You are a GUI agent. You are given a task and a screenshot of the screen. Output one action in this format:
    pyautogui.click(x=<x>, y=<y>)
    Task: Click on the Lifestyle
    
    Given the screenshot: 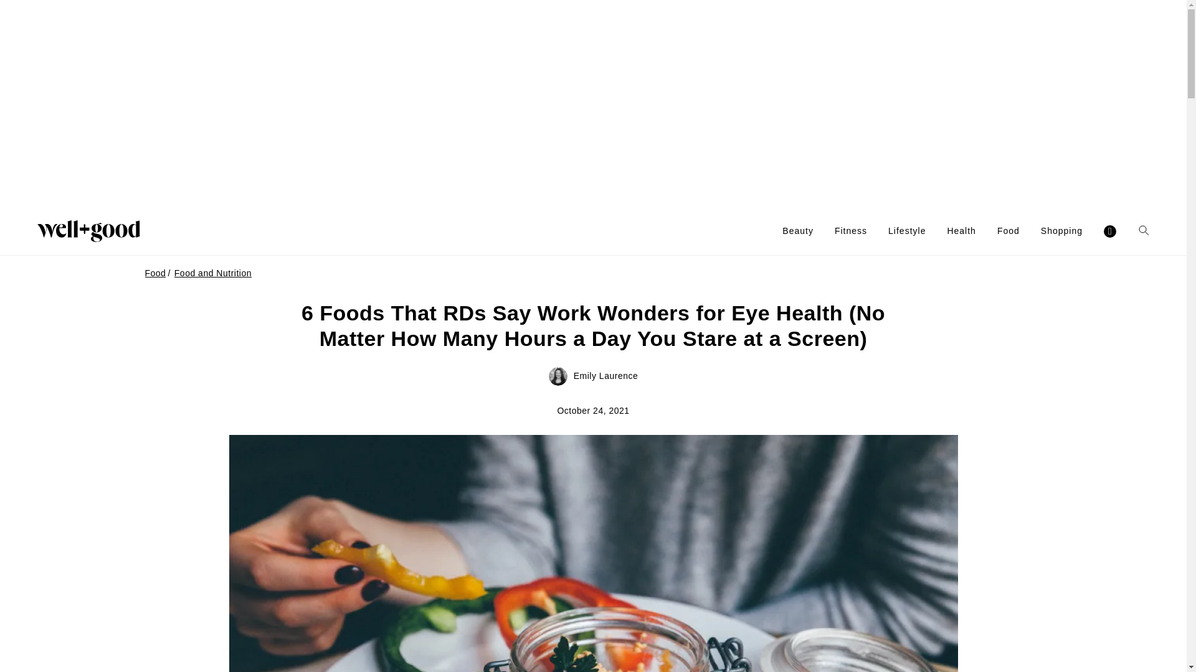 What is the action you would take?
    pyautogui.click(x=907, y=231)
    